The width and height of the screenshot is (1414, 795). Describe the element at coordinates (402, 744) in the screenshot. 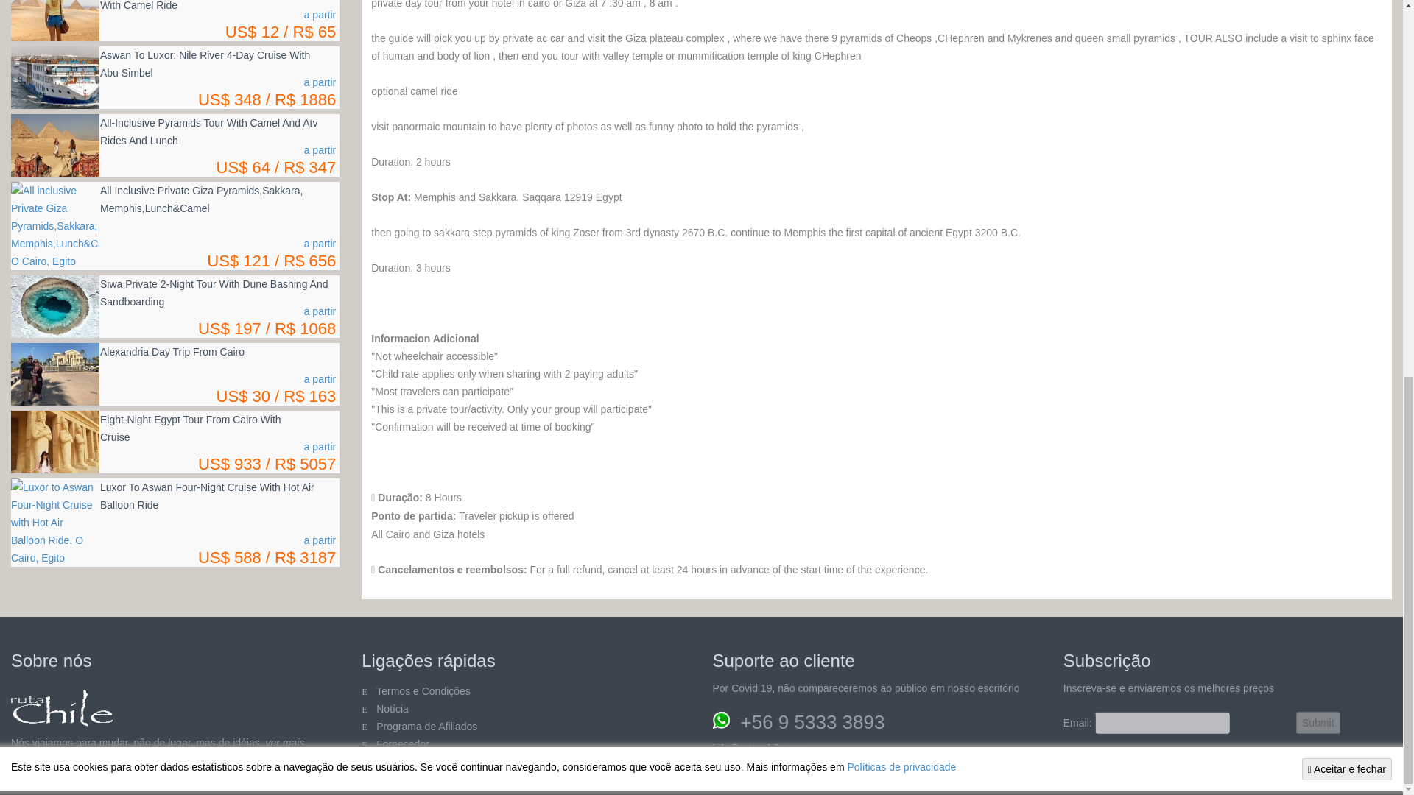

I see `Quick Links` at that location.